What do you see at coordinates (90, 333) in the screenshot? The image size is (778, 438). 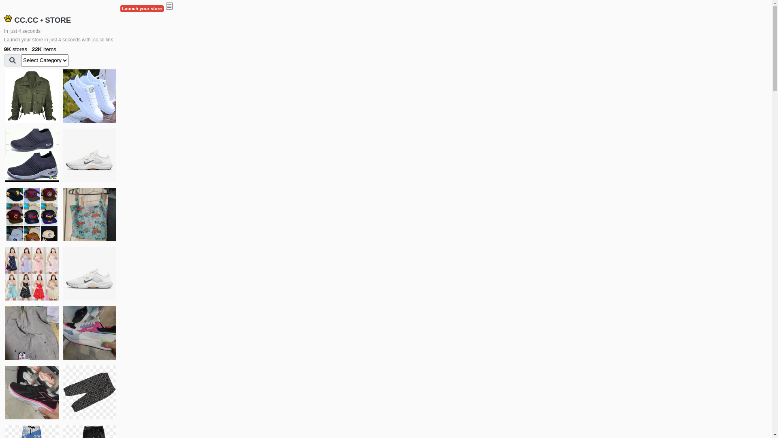 I see `Zapatillas pumas` at bounding box center [90, 333].